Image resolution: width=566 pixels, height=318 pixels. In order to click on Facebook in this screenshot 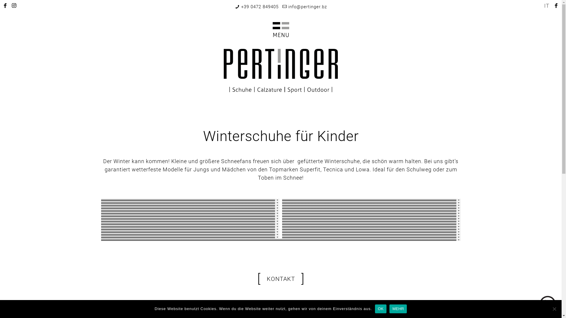, I will do `click(5, 5)`.